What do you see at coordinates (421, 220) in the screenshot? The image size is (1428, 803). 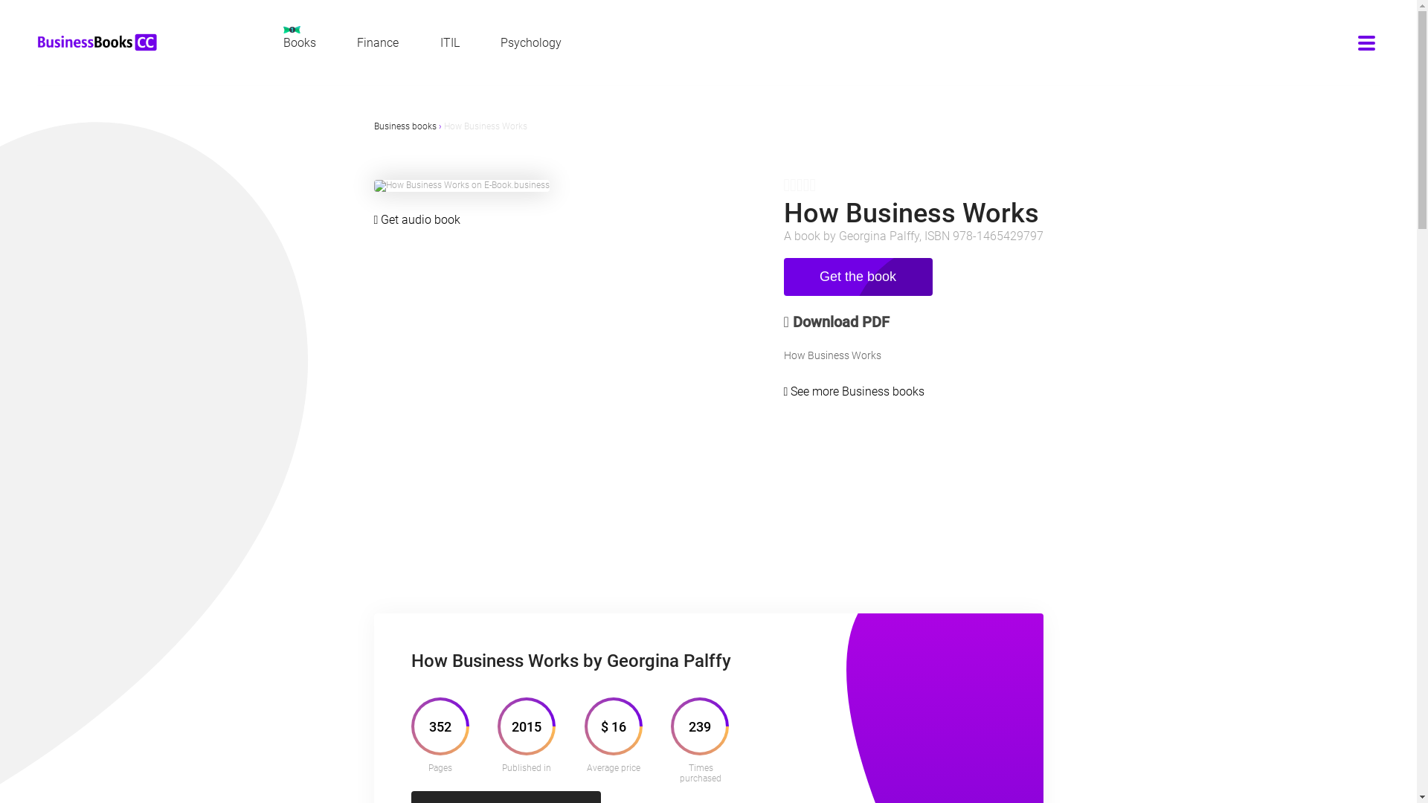 I see `Get audio book` at bounding box center [421, 220].